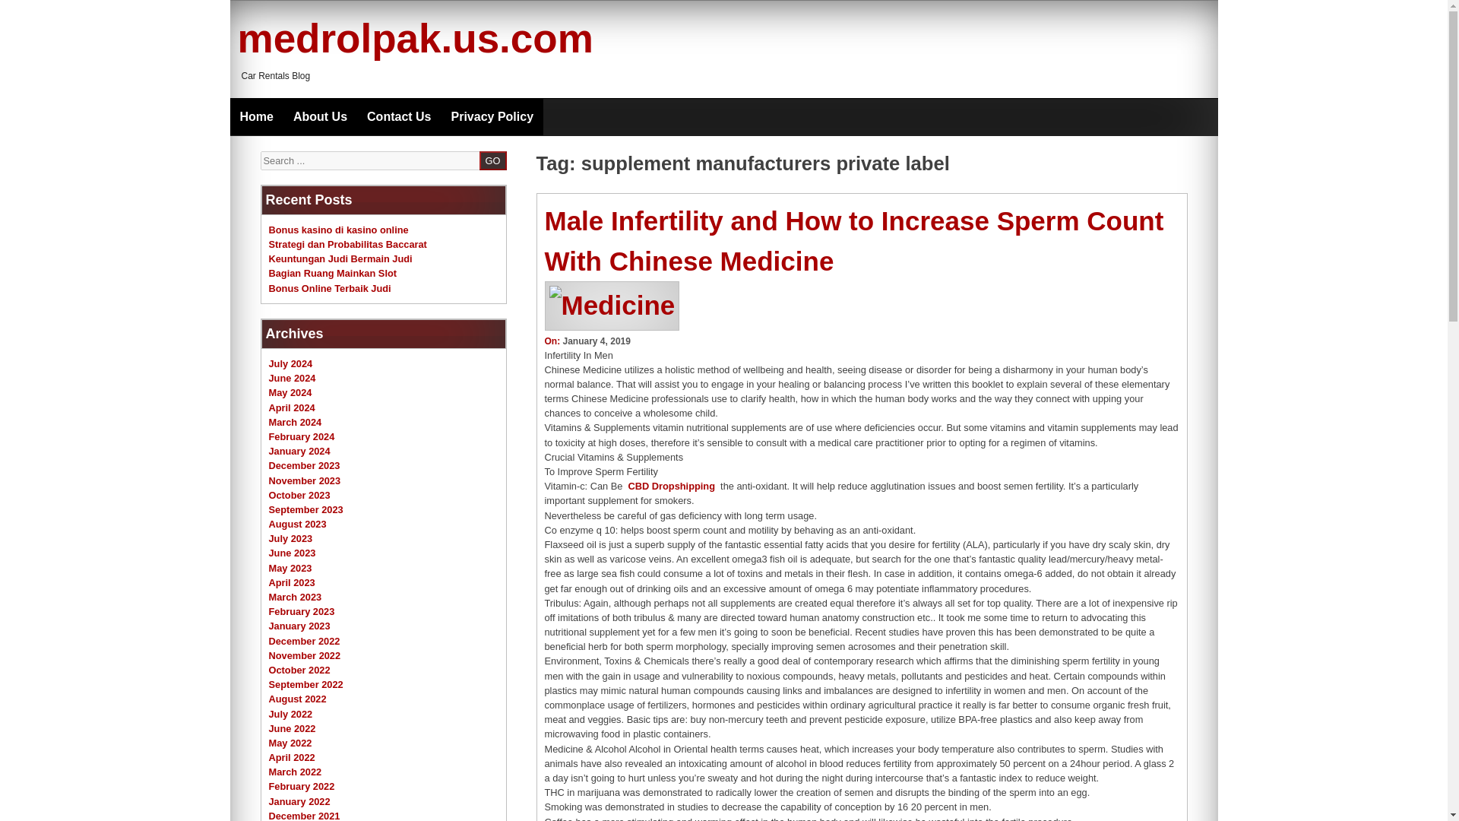 This screenshot has height=821, width=1459. Describe the element at coordinates (292, 553) in the screenshot. I see `June 2023` at that location.